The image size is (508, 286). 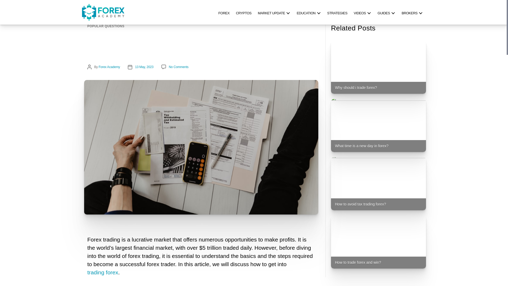 What do you see at coordinates (362, 12) in the screenshot?
I see `VIDEOS` at bounding box center [362, 12].